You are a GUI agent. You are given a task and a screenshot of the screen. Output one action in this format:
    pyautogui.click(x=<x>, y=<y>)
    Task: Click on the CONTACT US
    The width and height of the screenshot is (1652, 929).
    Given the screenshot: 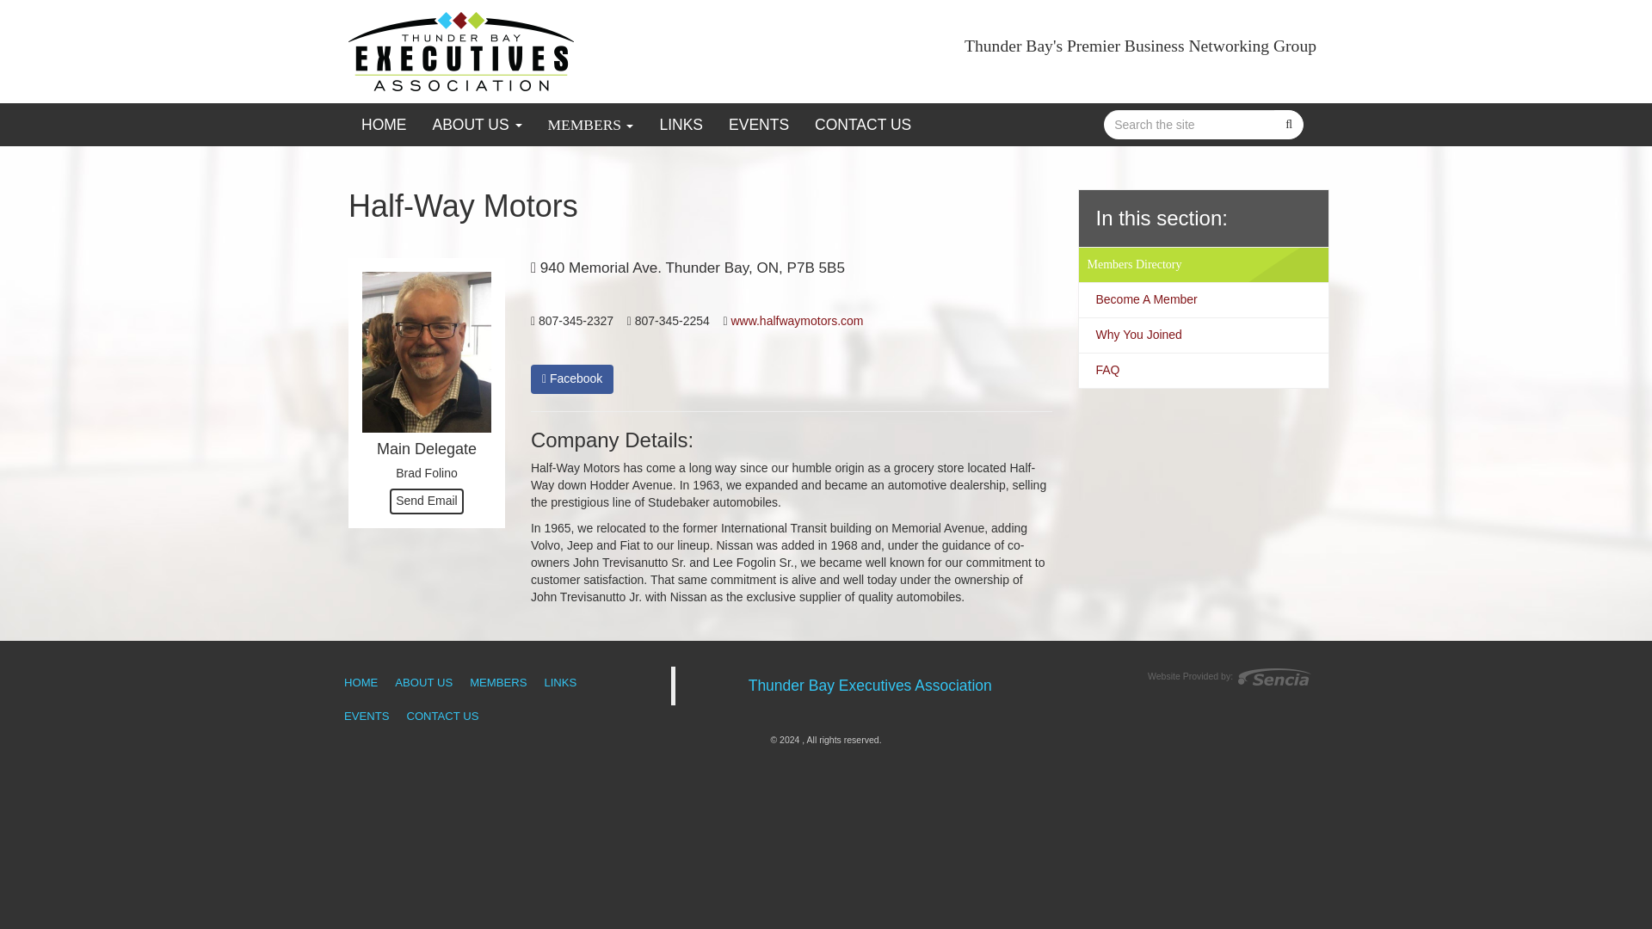 What is the action you would take?
    pyautogui.click(x=862, y=124)
    